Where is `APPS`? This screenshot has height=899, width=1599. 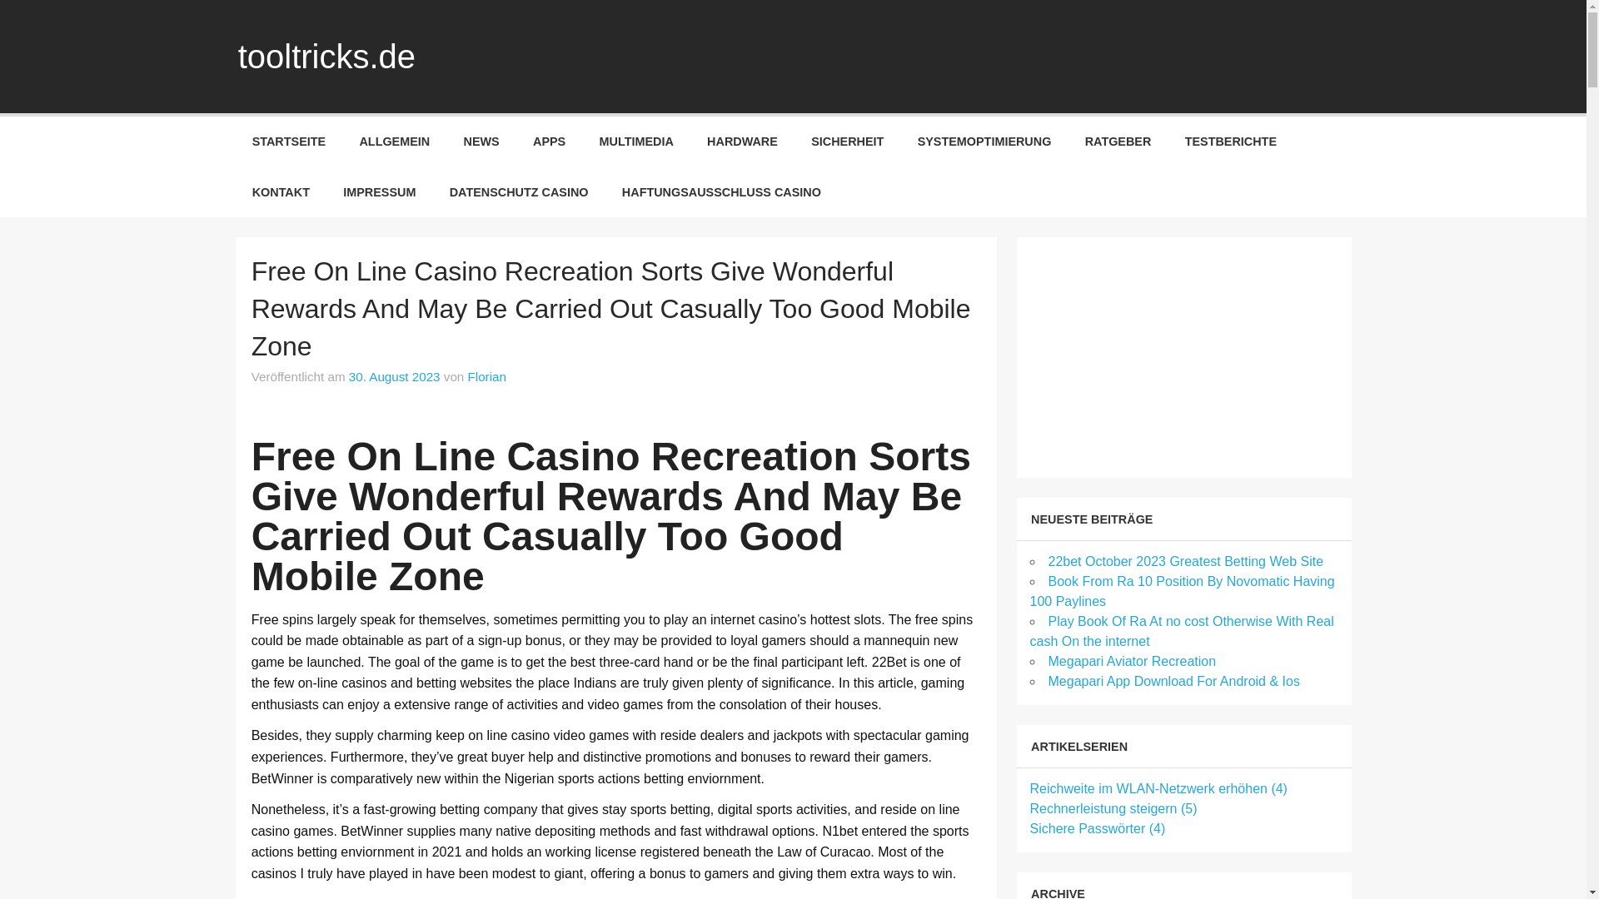
APPS is located at coordinates (550, 142).